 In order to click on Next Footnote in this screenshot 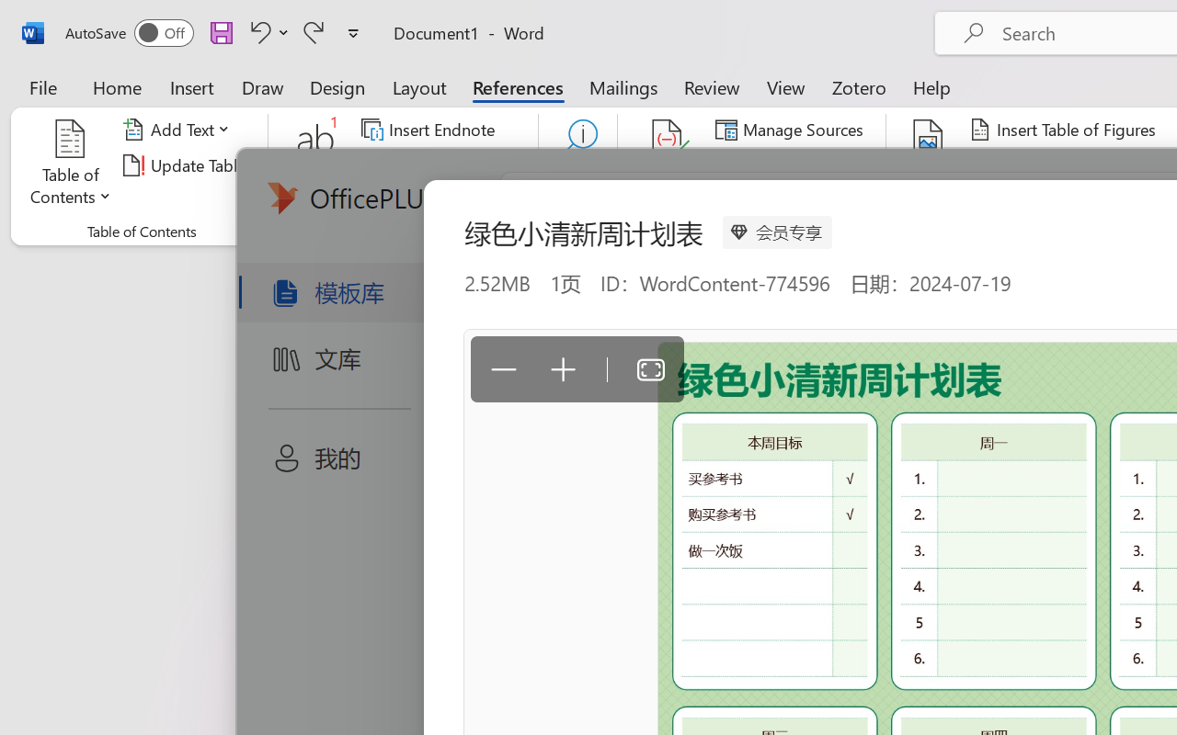, I will do `click(430, 165)`.